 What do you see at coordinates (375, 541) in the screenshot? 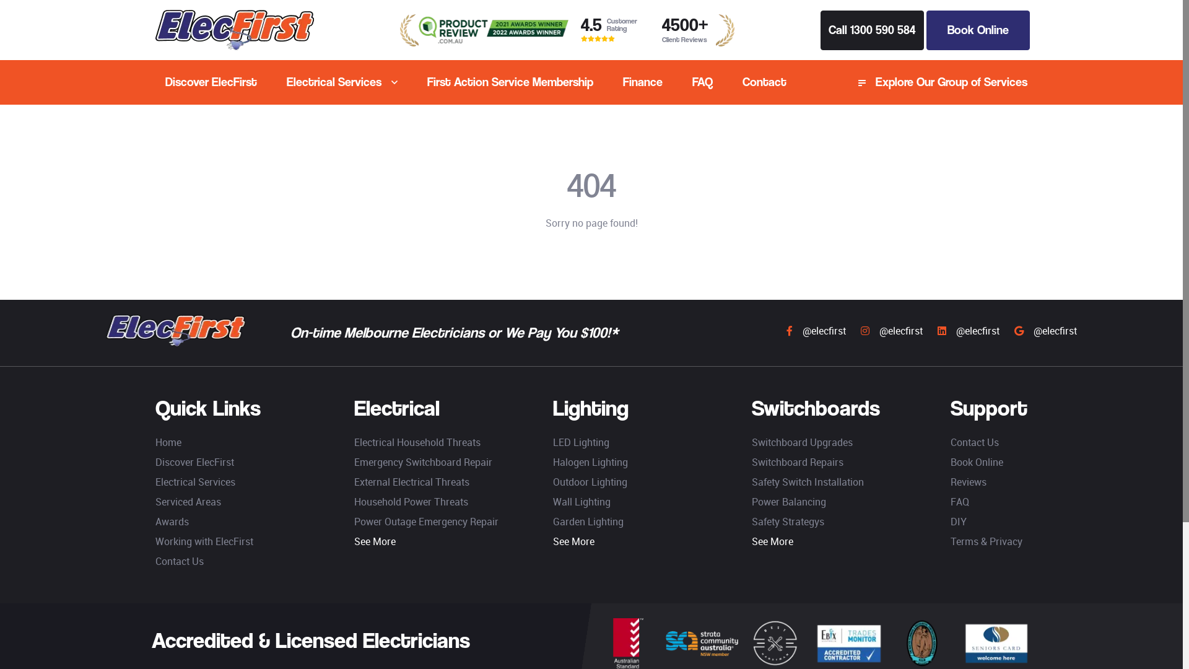
I see `See More` at bounding box center [375, 541].